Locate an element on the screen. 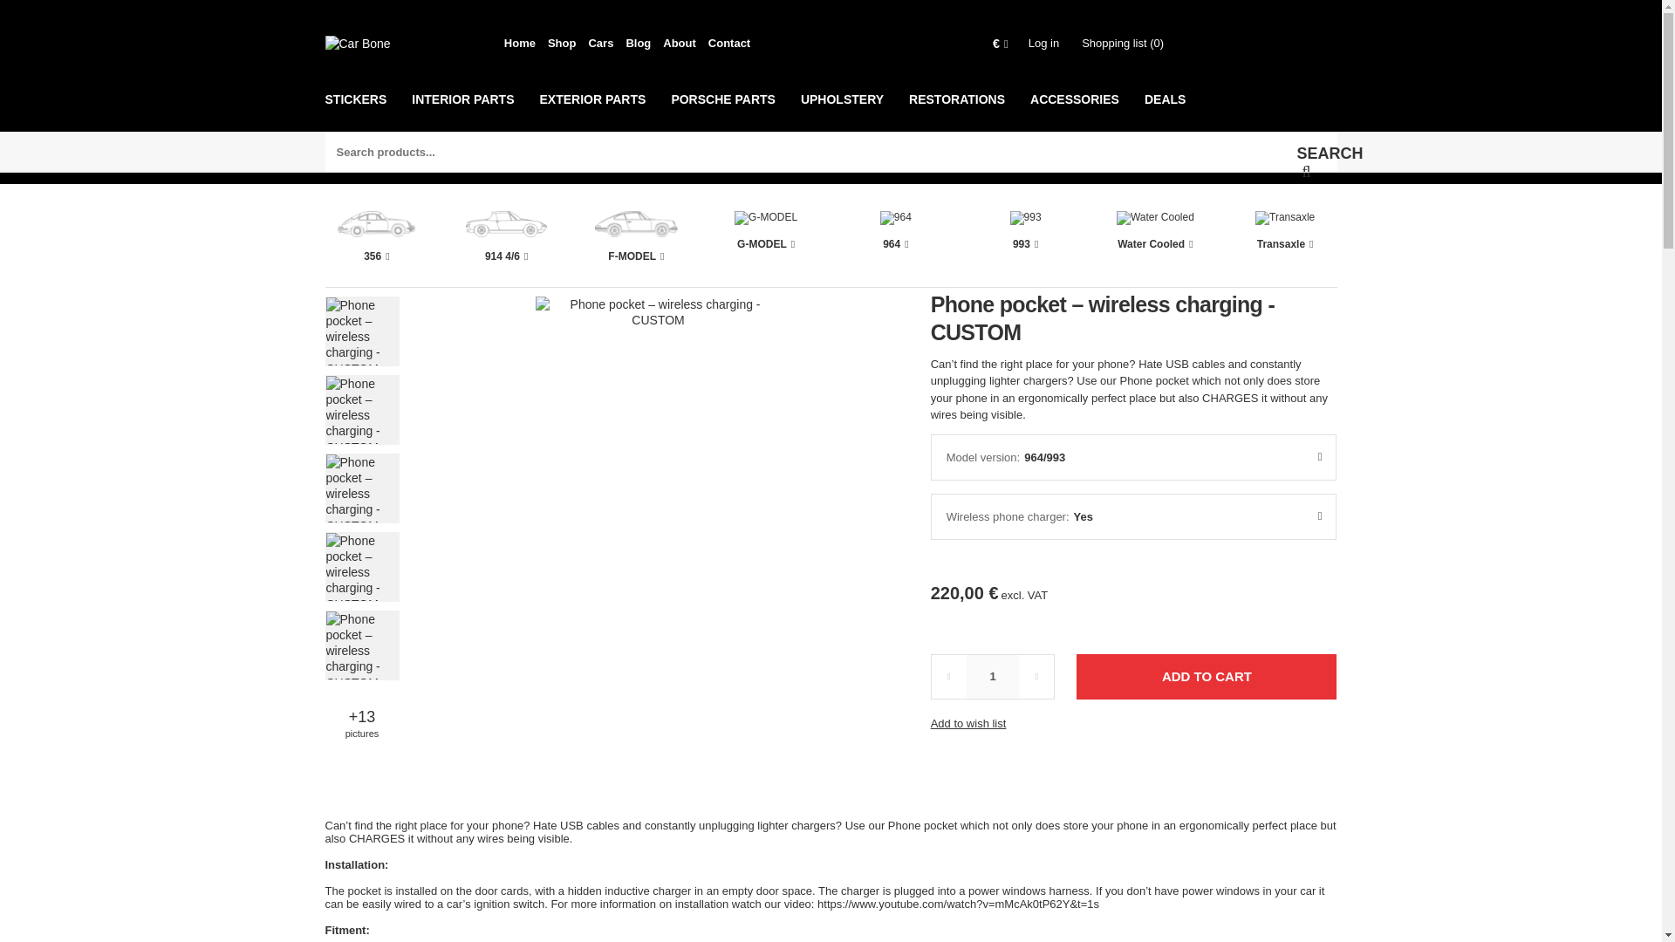  DEALS is located at coordinates (1169, 110).